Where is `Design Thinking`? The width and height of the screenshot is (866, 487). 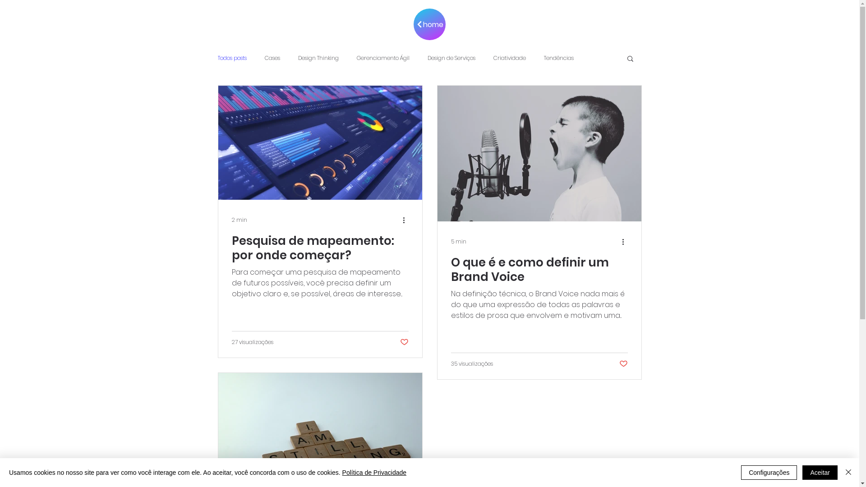 Design Thinking is located at coordinates (318, 58).